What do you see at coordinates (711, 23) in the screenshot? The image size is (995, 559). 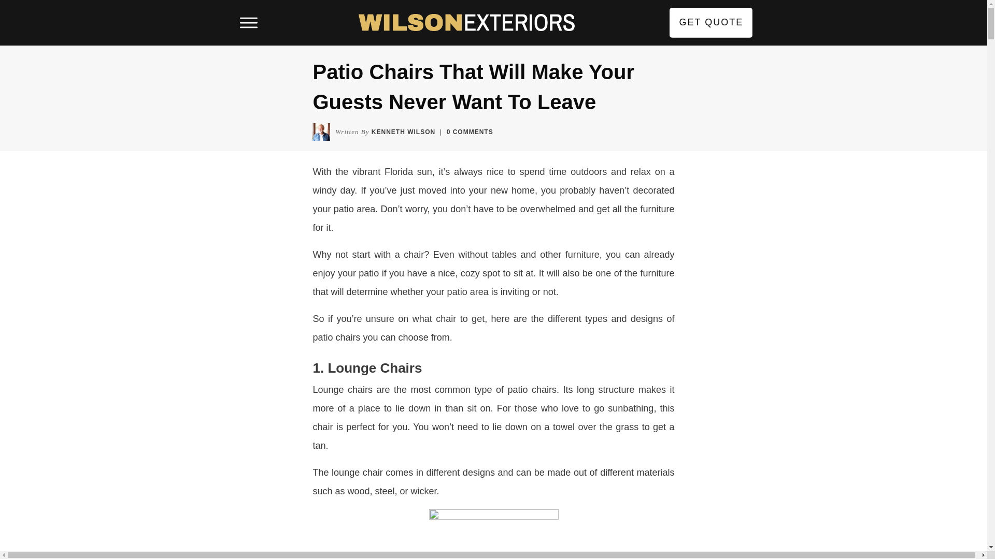 I see `GET QUOTE` at bounding box center [711, 23].